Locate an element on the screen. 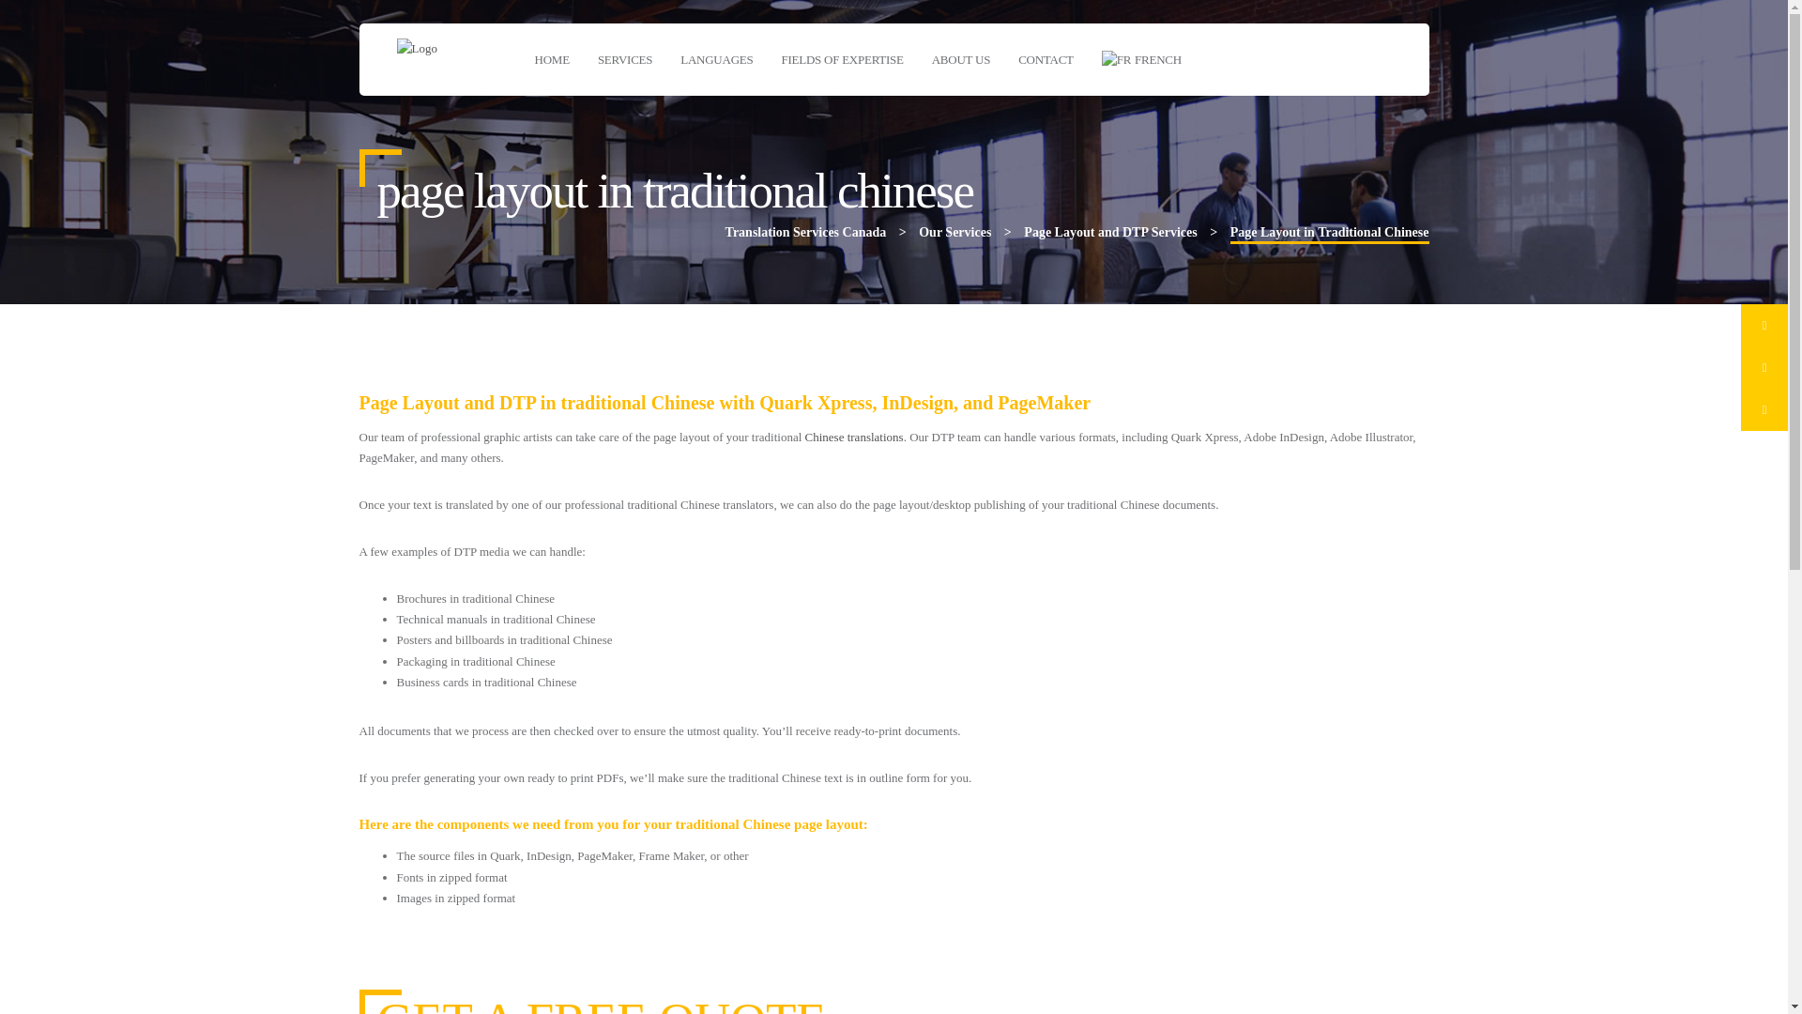 The height and width of the screenshot is (1014, 1802). Go to Our Services. is located at coordinates (955, 231).